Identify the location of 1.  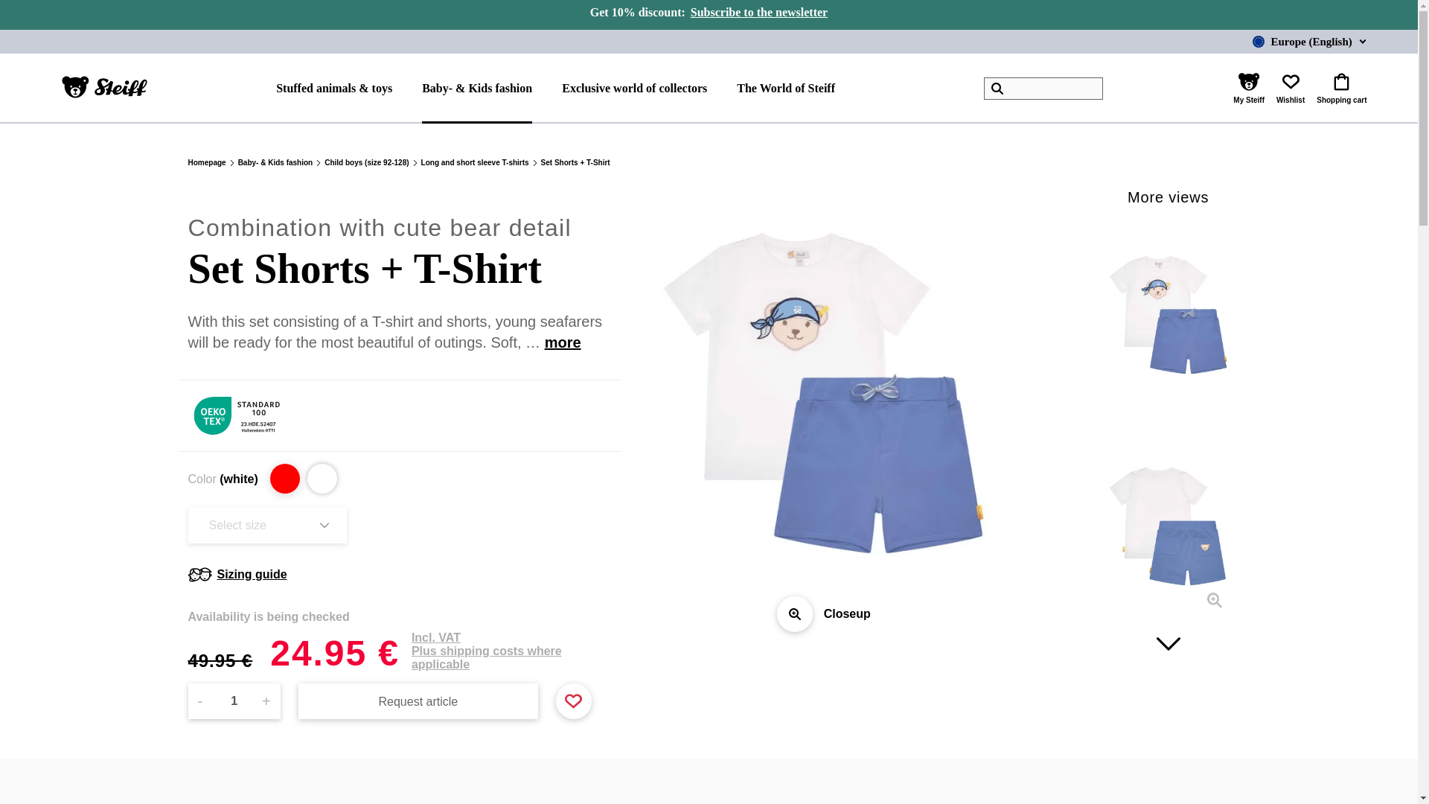
(234, 701).